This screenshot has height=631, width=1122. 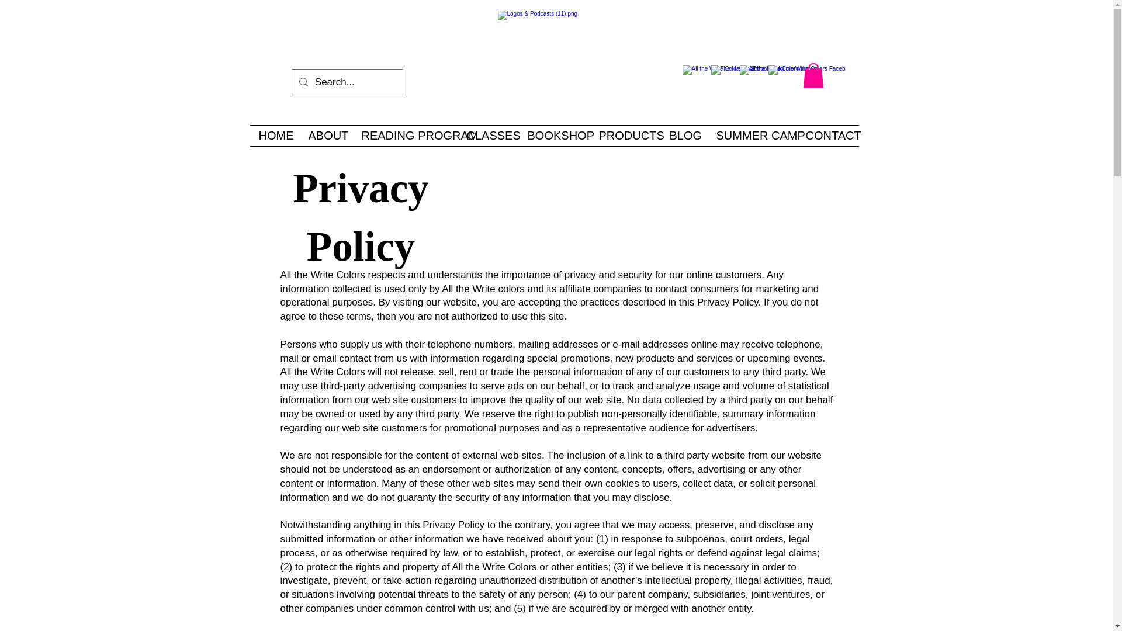 What do you see at coordinates (557, 62) in the screenshot?
I see `Screen Shot 2022-04-05 at 5.24.45 PM.png` at bounding box center [557, 62].